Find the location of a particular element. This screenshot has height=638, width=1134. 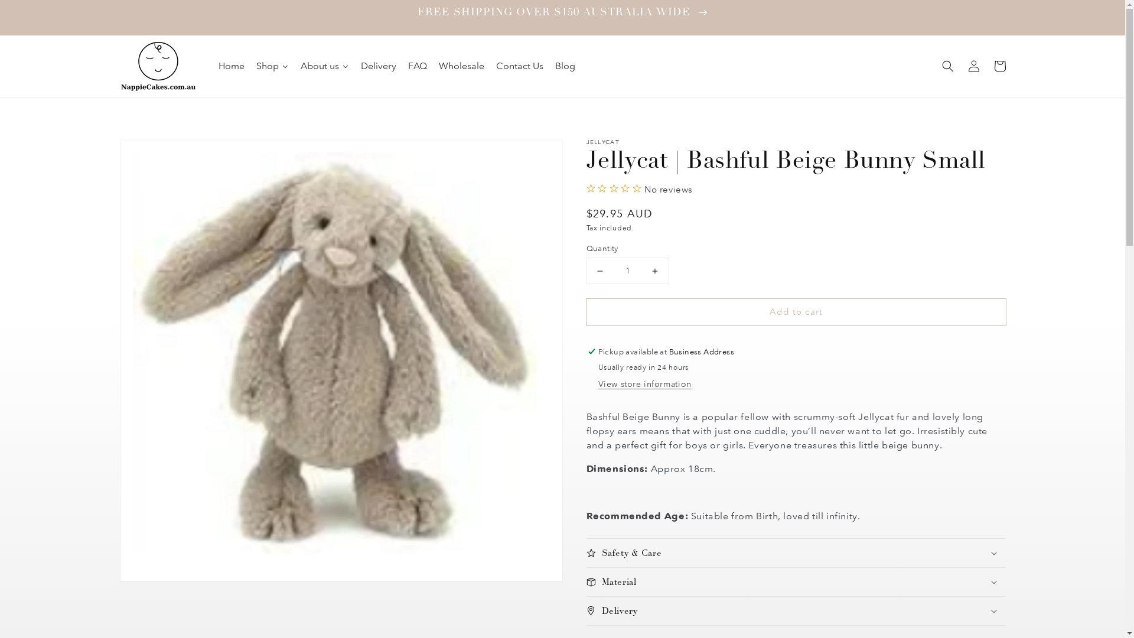

FREE SHIPPING OVER $150 AUSTRALIA WIDE is located at coordinates (562, 18).